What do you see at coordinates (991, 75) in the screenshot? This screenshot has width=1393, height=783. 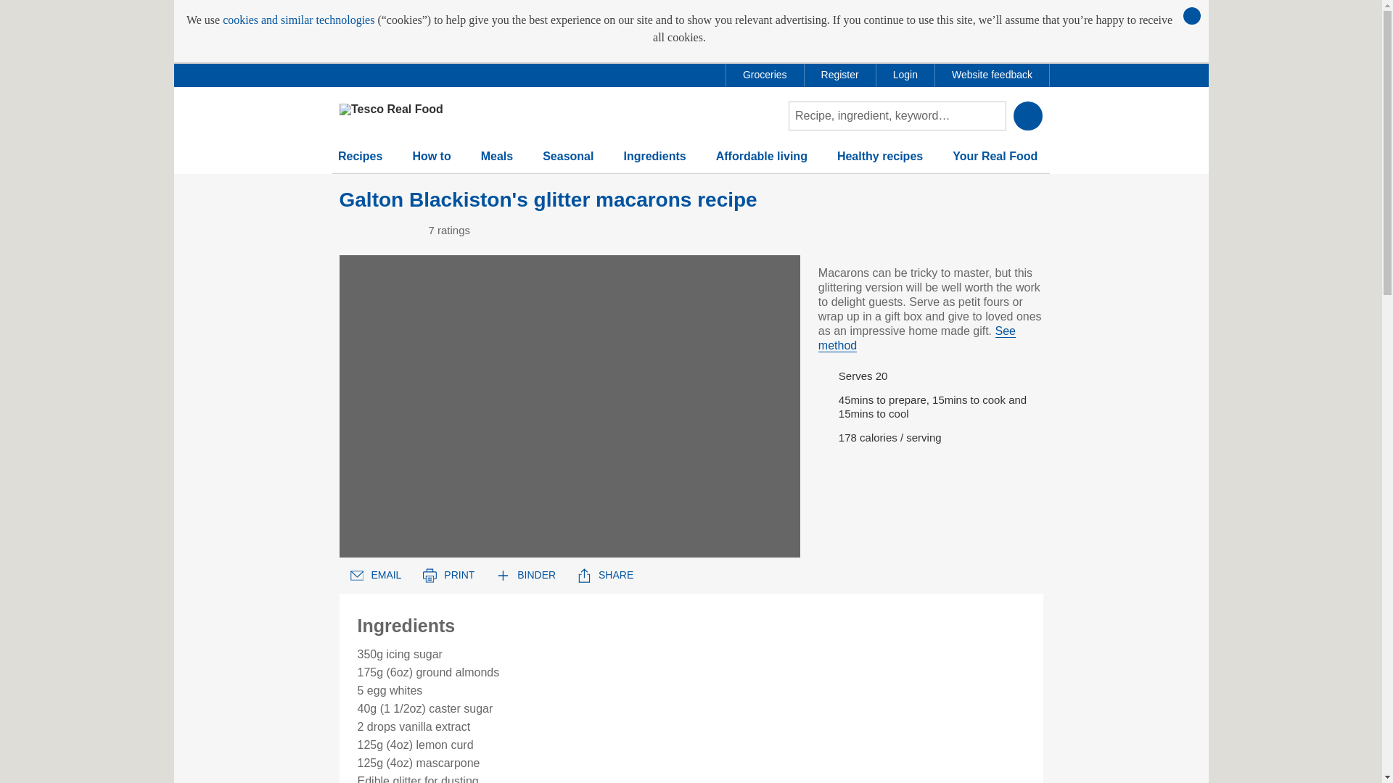 I see `Website feedback` at bounding box center [991, 75].